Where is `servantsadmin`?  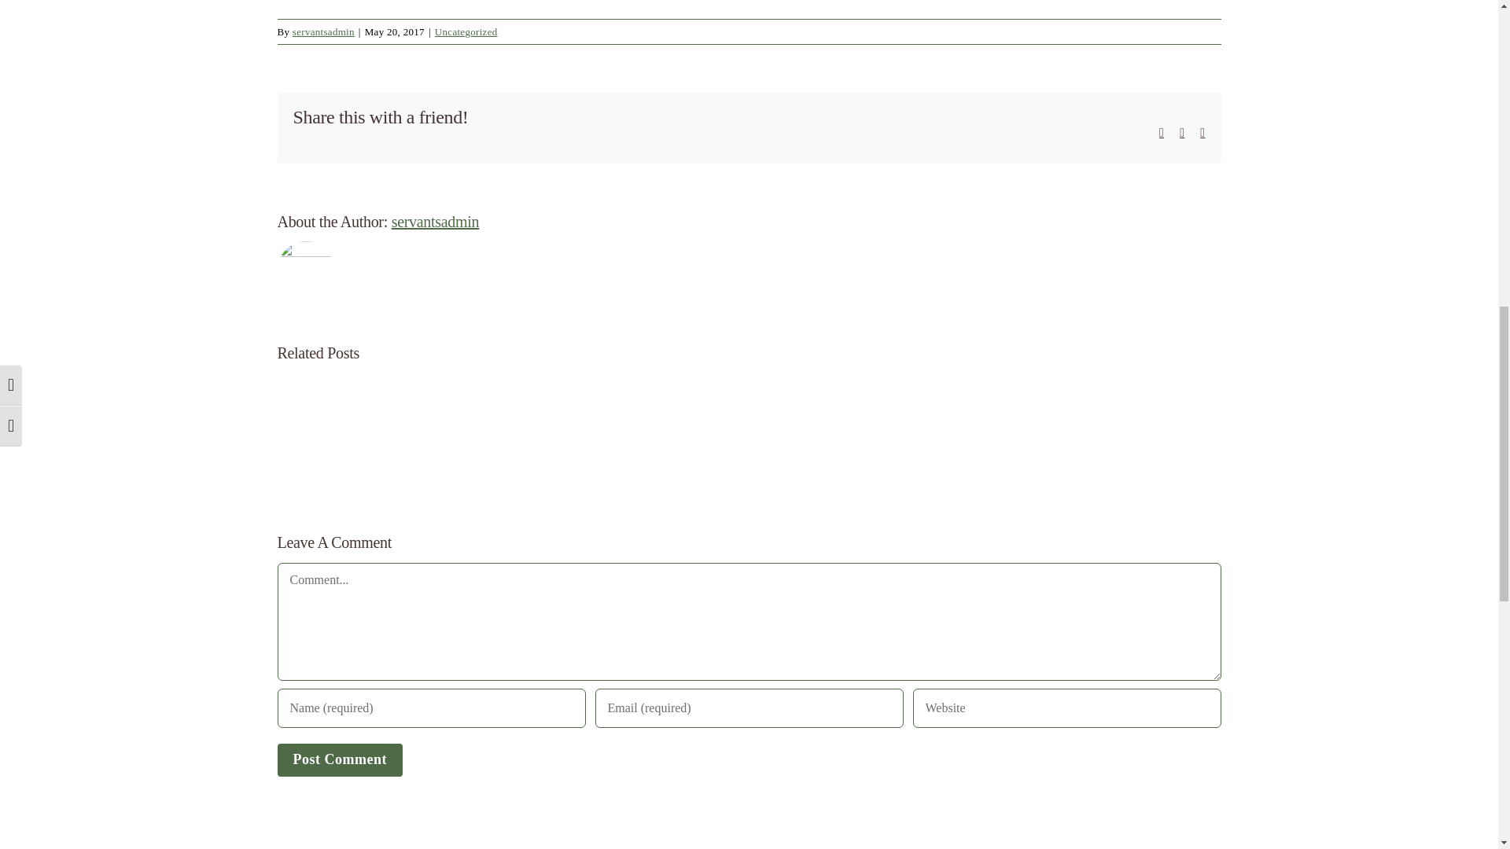 servantsadmin is located at coordinates (324, 31).